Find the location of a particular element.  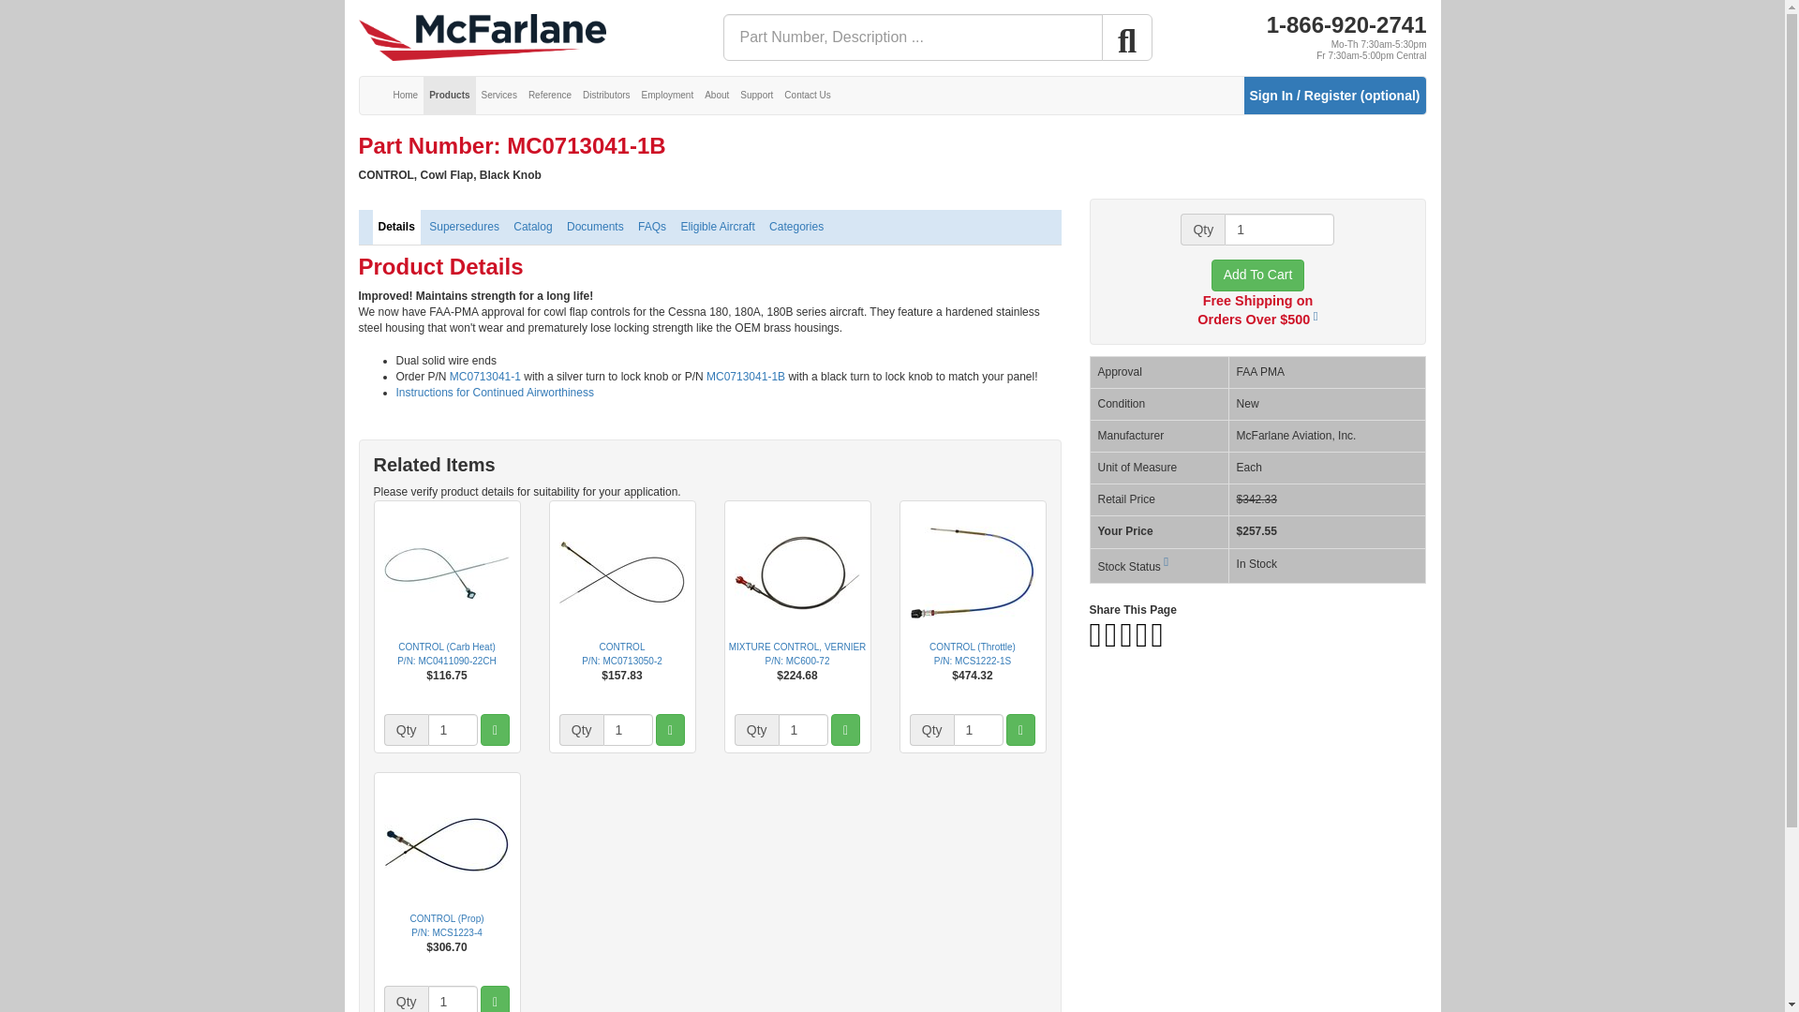

Share via Email is located at coordinates (1156, 643).